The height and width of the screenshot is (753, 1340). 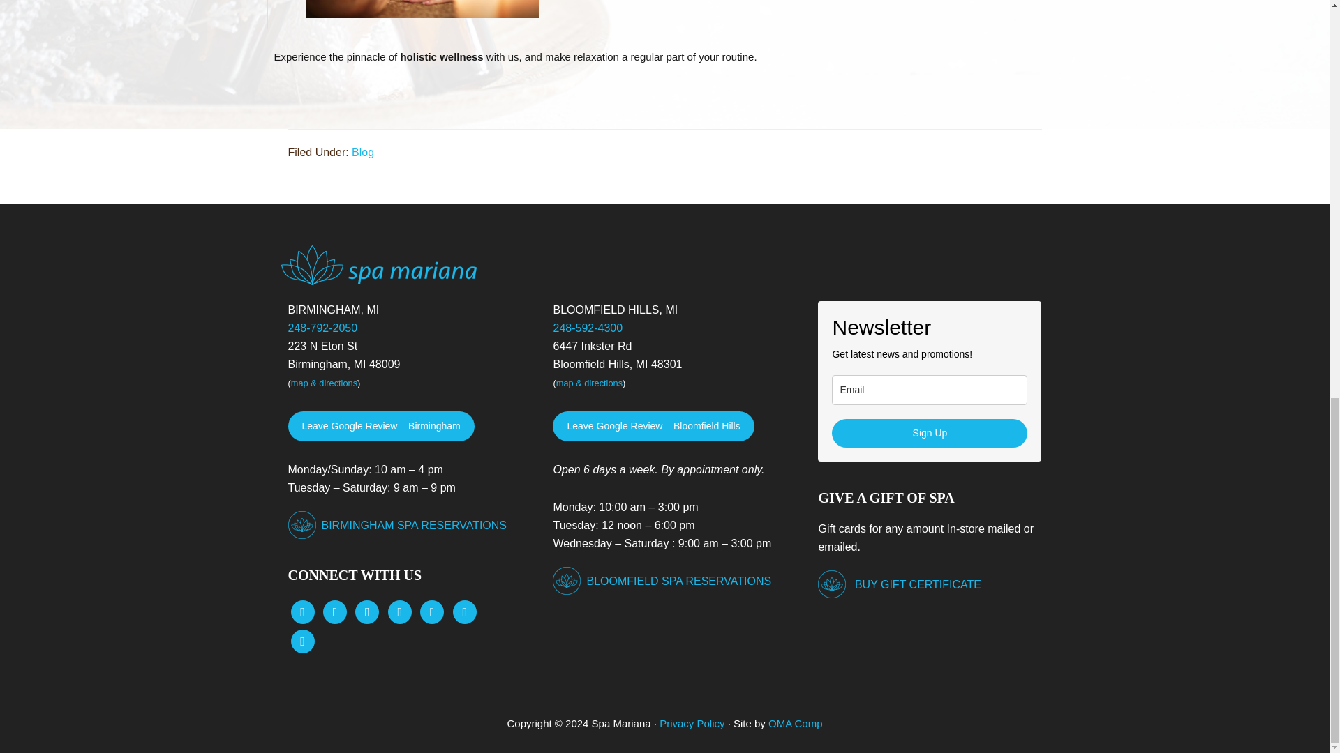 I want to click on Default Label, so click(x=431, y=611).